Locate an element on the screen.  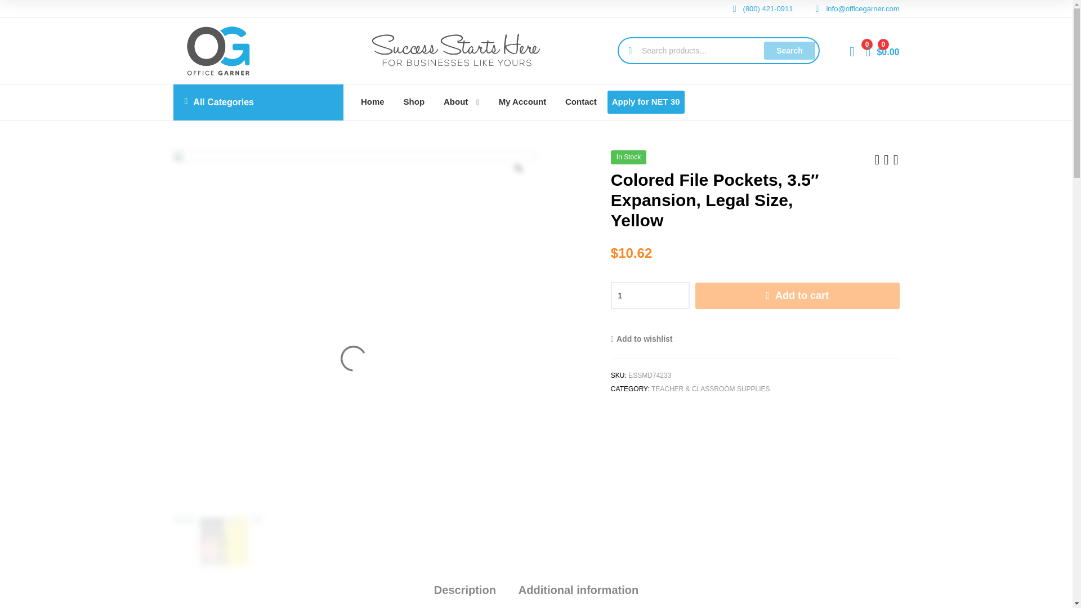
Apply for NET 30 is located at coordinates (646, 101).